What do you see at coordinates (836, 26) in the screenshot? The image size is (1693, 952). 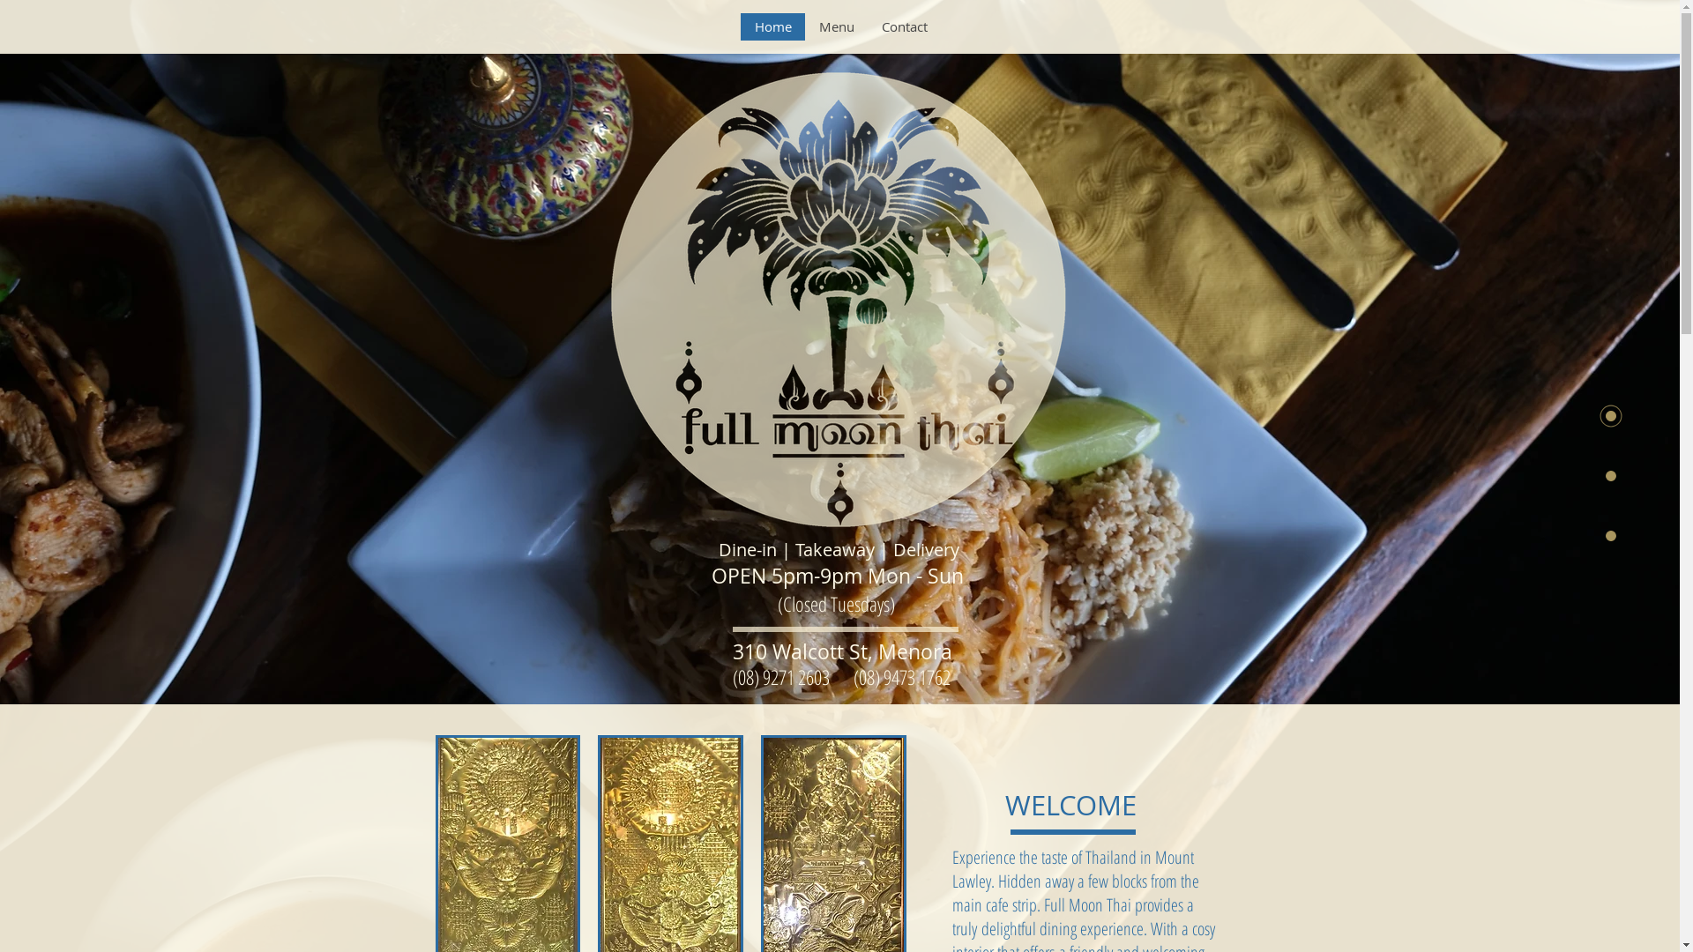 I see `Menu` at bounding box center [836, 26].